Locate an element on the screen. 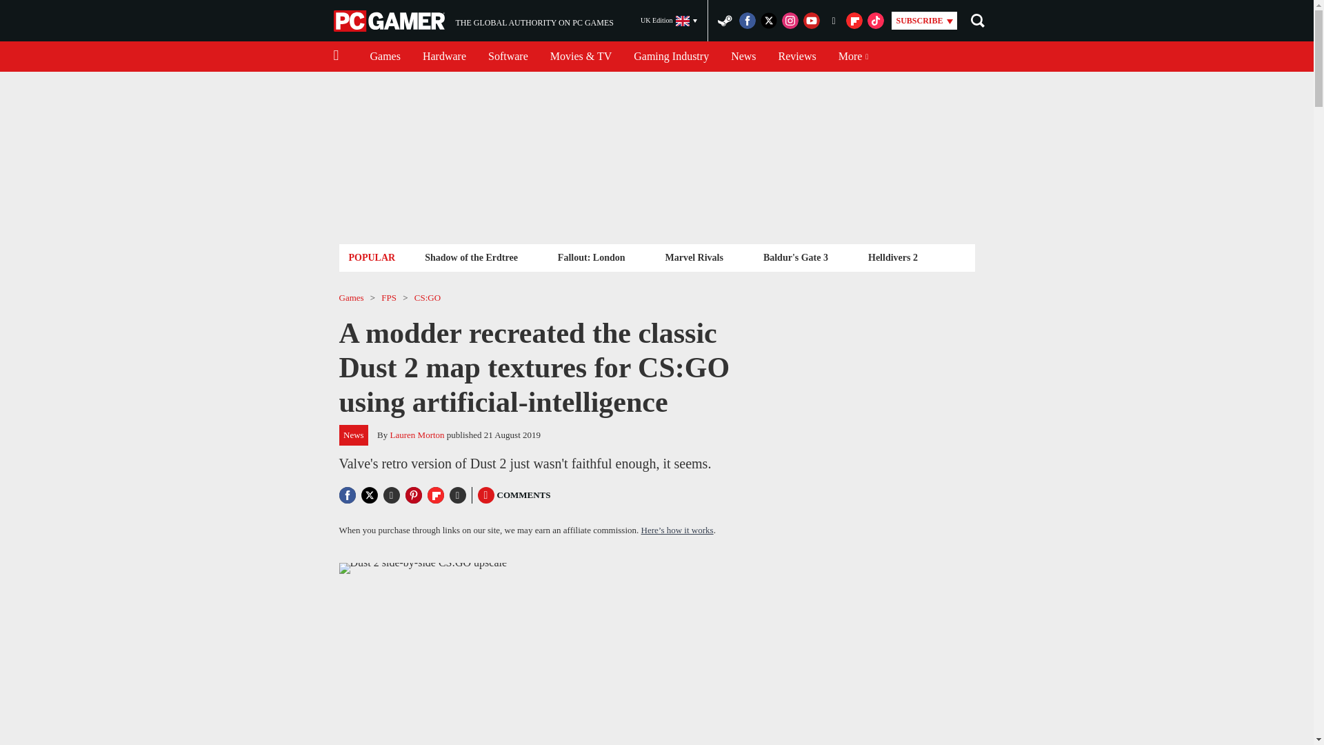 This screenshot has width=1324, height=745. Fallout: London is located at coordinates (797, 57).